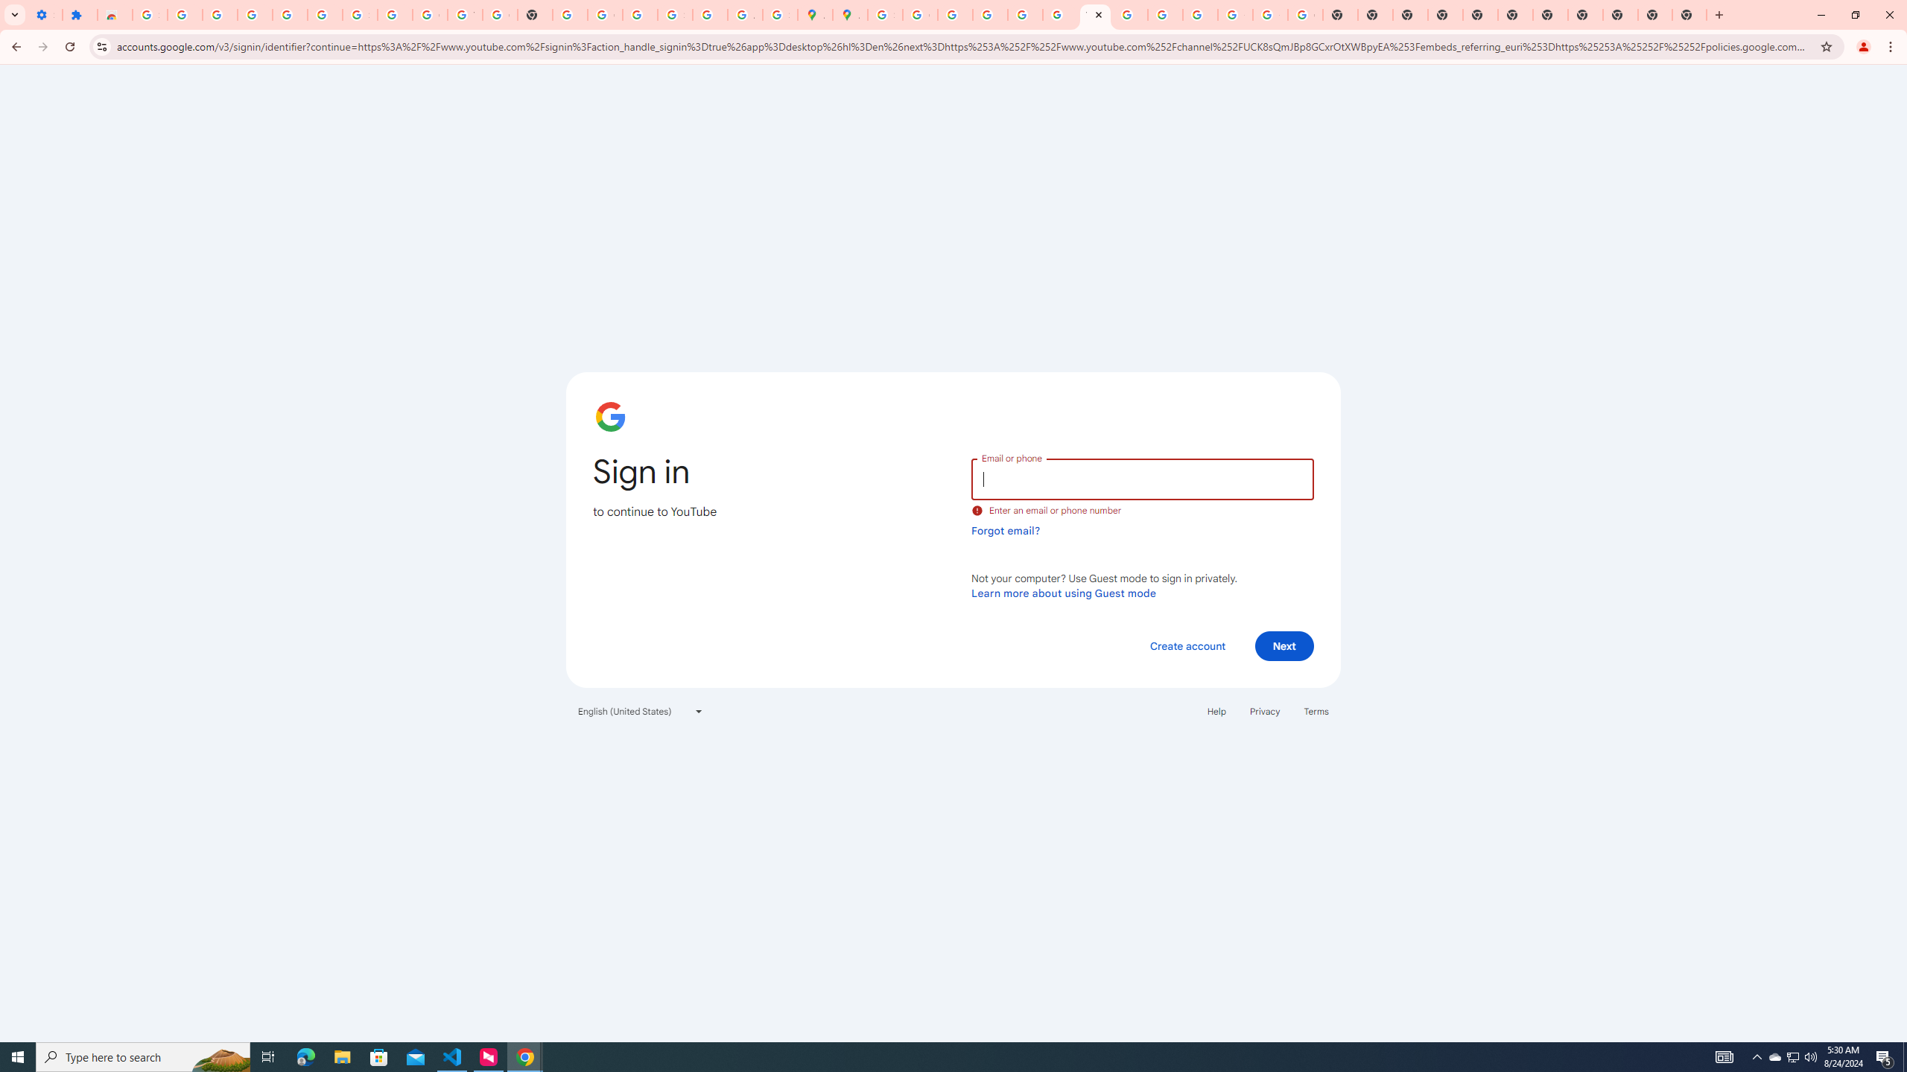  Describe the element at coordinates (45, 15) in the screenshot. I see `Settings - On startup` at that location.